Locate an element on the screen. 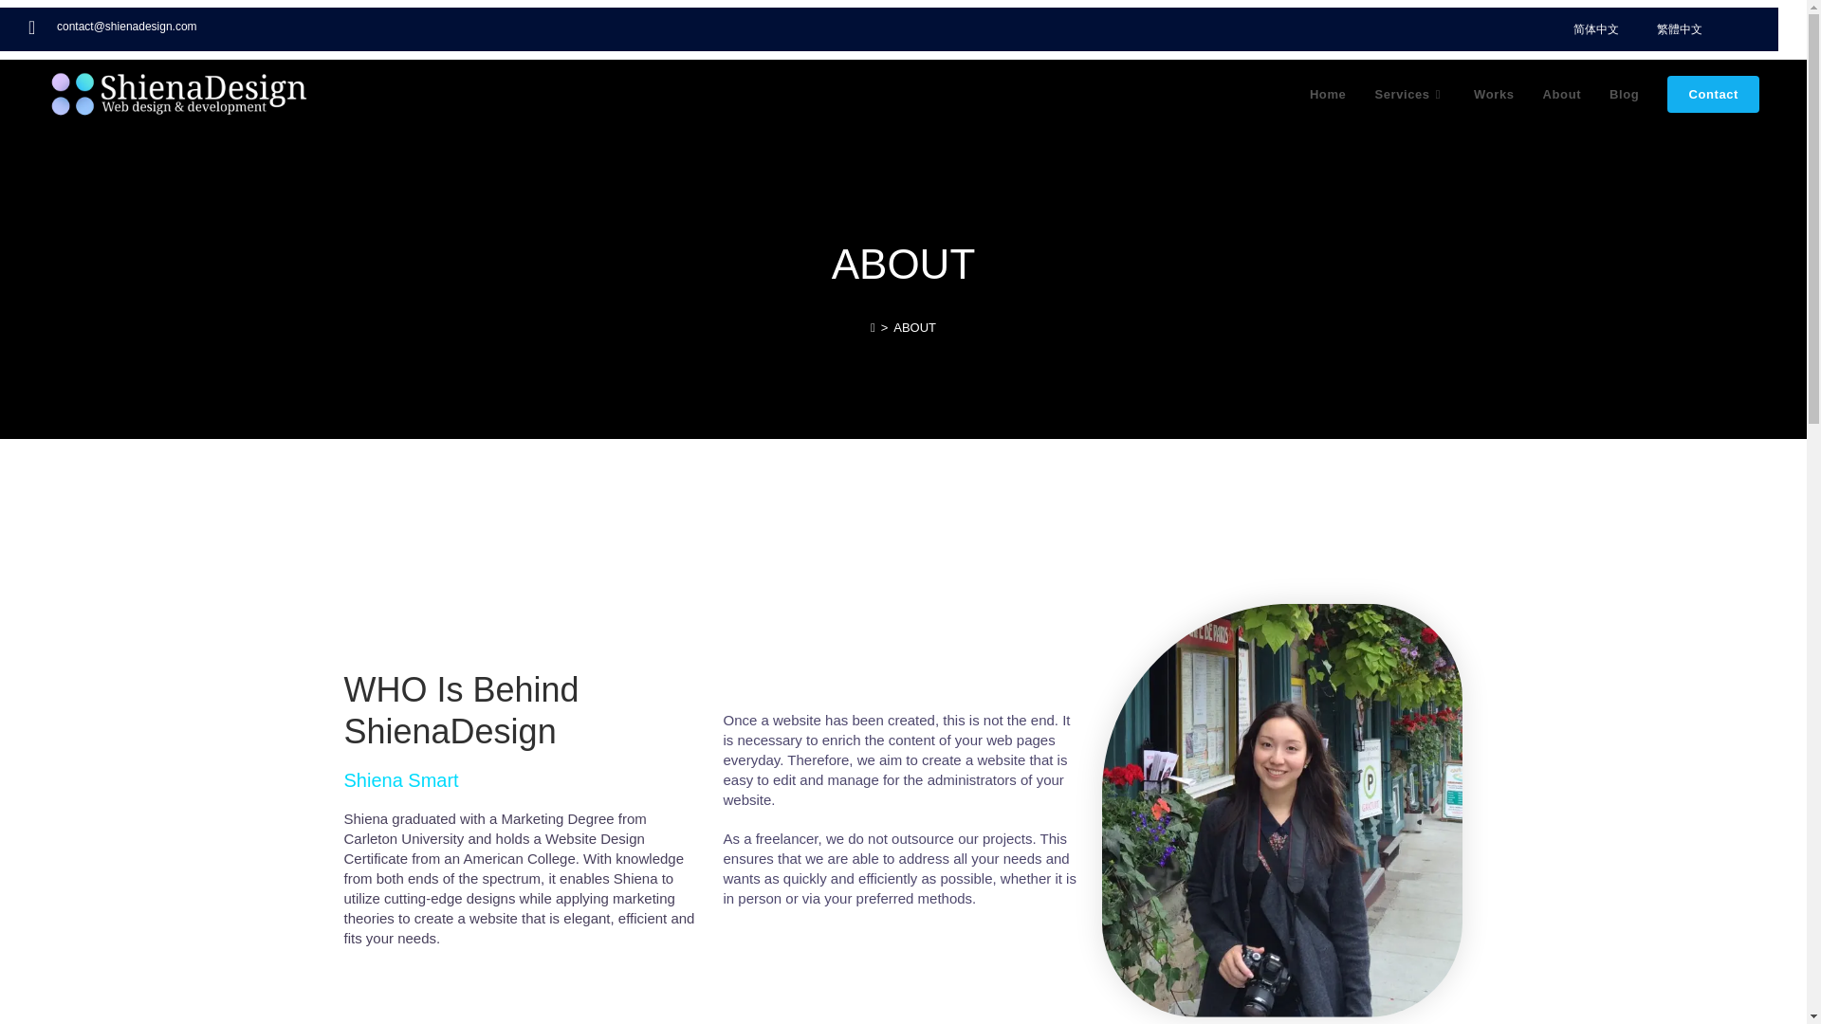  Works is located at coordinates (1495, 95).